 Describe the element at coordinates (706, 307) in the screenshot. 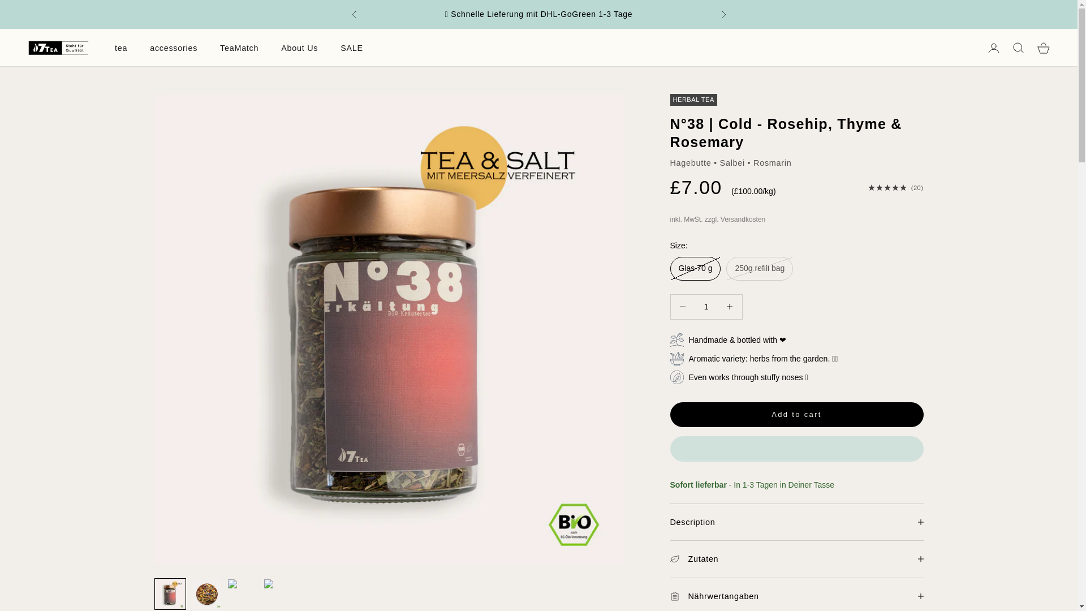

I see `1` at that location.